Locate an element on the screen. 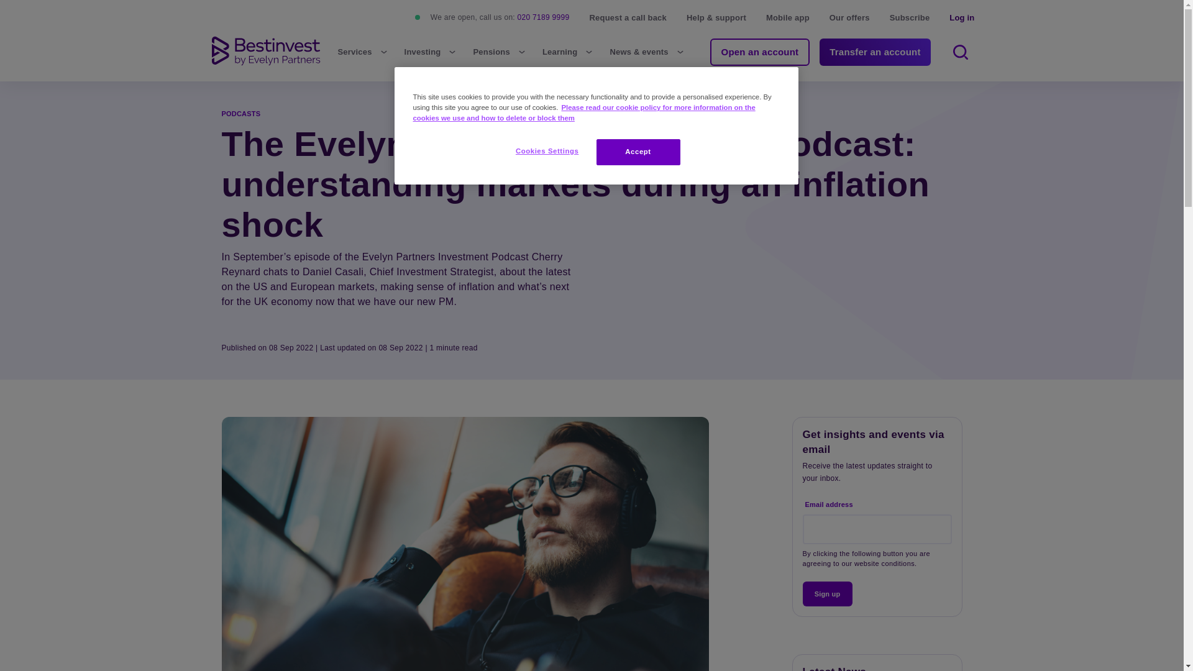 This screenshot has width=1193, height=671. Services is located at coordinates (363, 52).